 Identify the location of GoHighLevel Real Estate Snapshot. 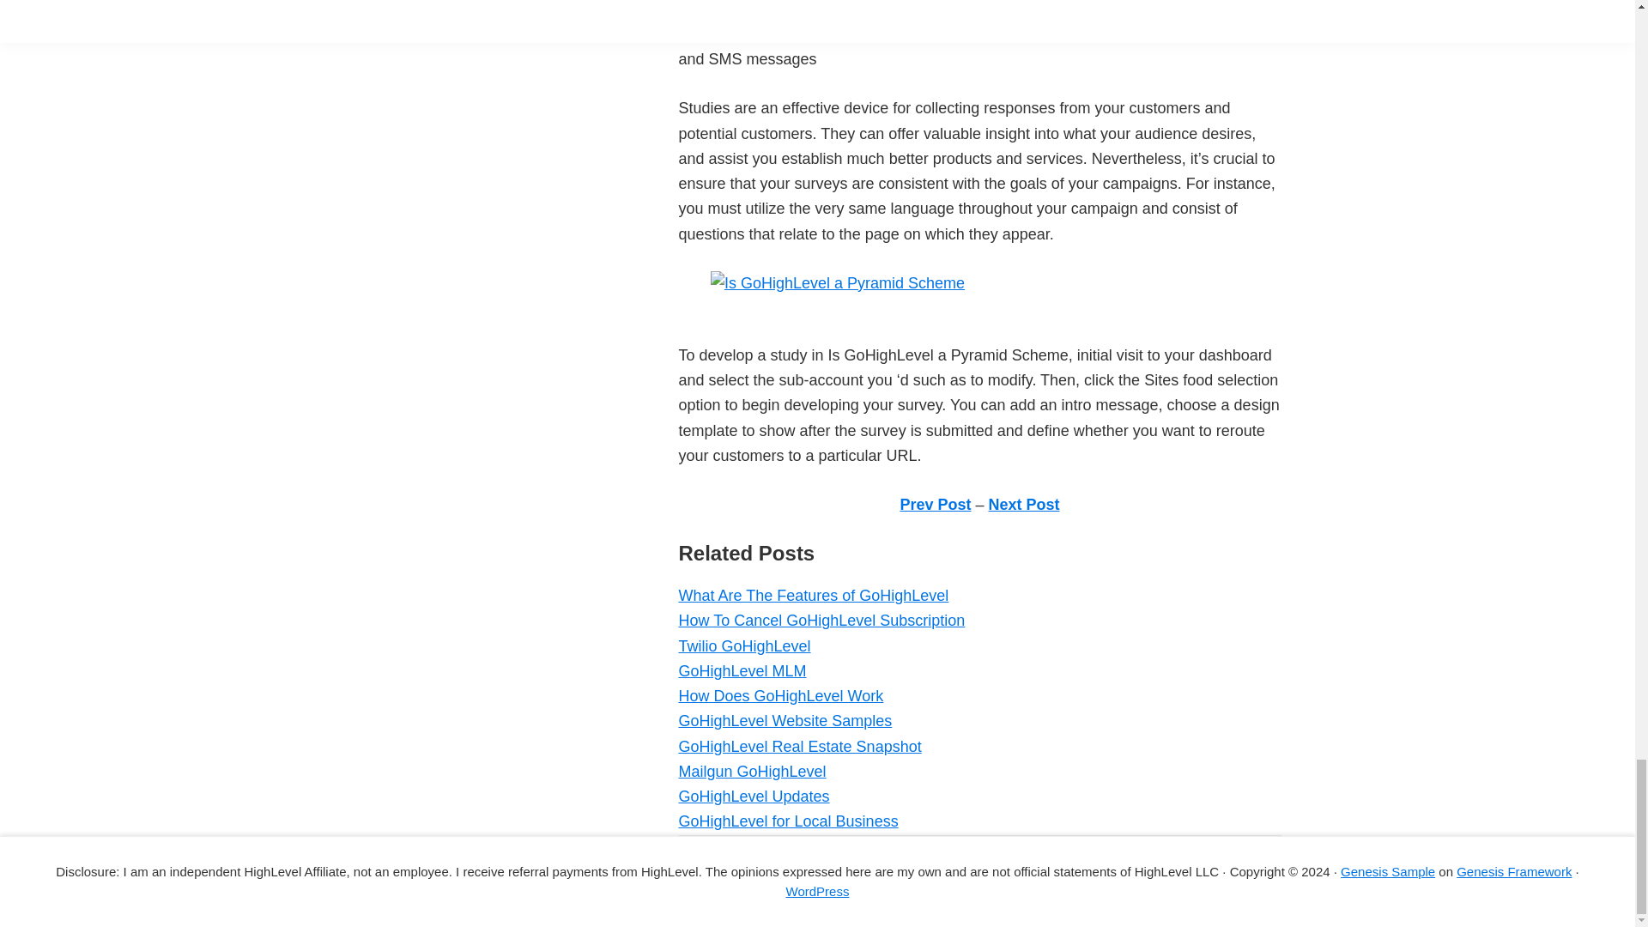
(799, 747).